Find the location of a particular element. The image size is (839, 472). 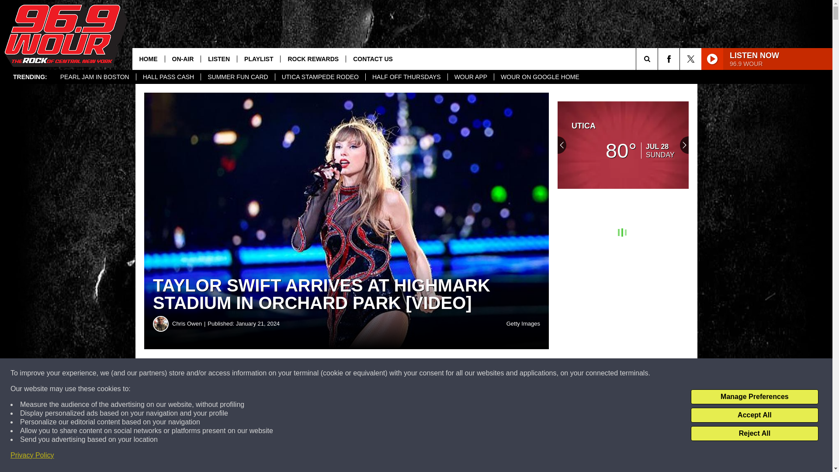

PLAYLIST is located at coordinates (258, 59).